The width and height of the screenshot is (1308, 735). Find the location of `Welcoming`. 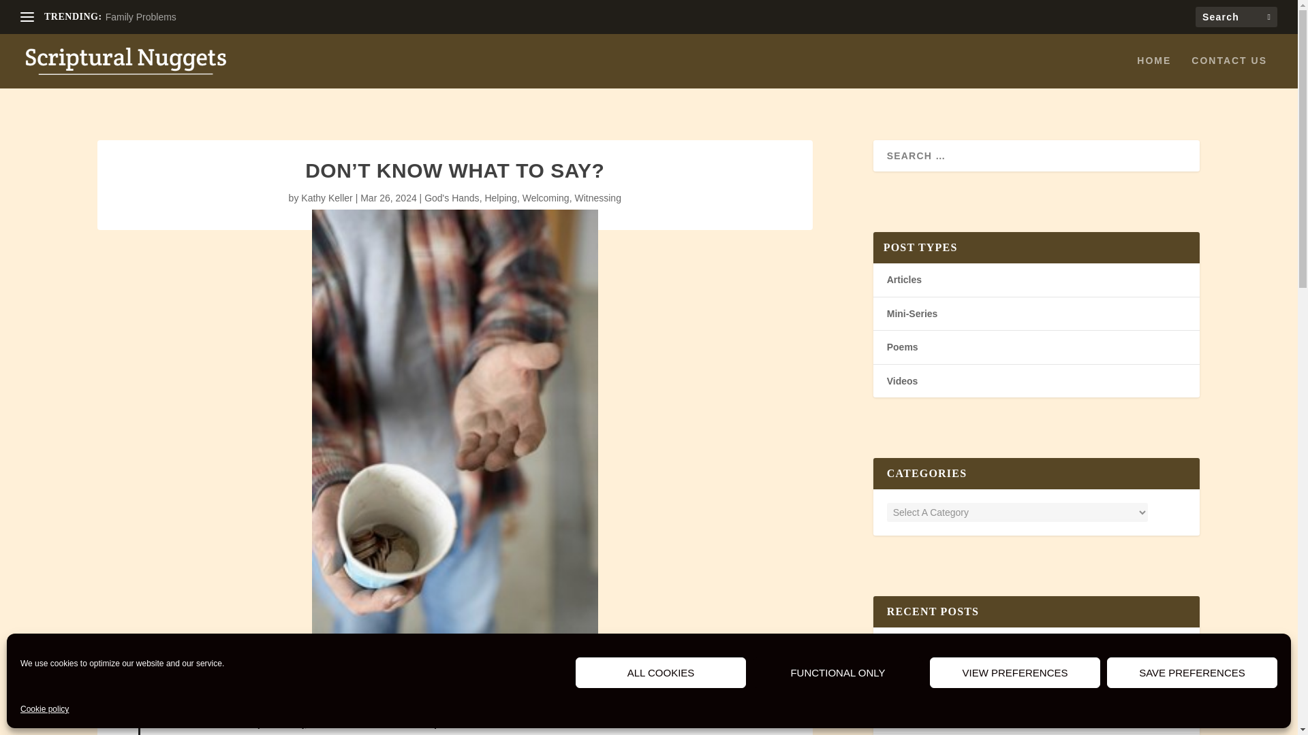

Welcoming is located at coordinates (545, 197).